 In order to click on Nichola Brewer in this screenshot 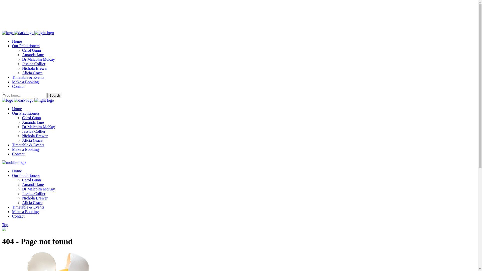, I will do `click(35, 198)`.